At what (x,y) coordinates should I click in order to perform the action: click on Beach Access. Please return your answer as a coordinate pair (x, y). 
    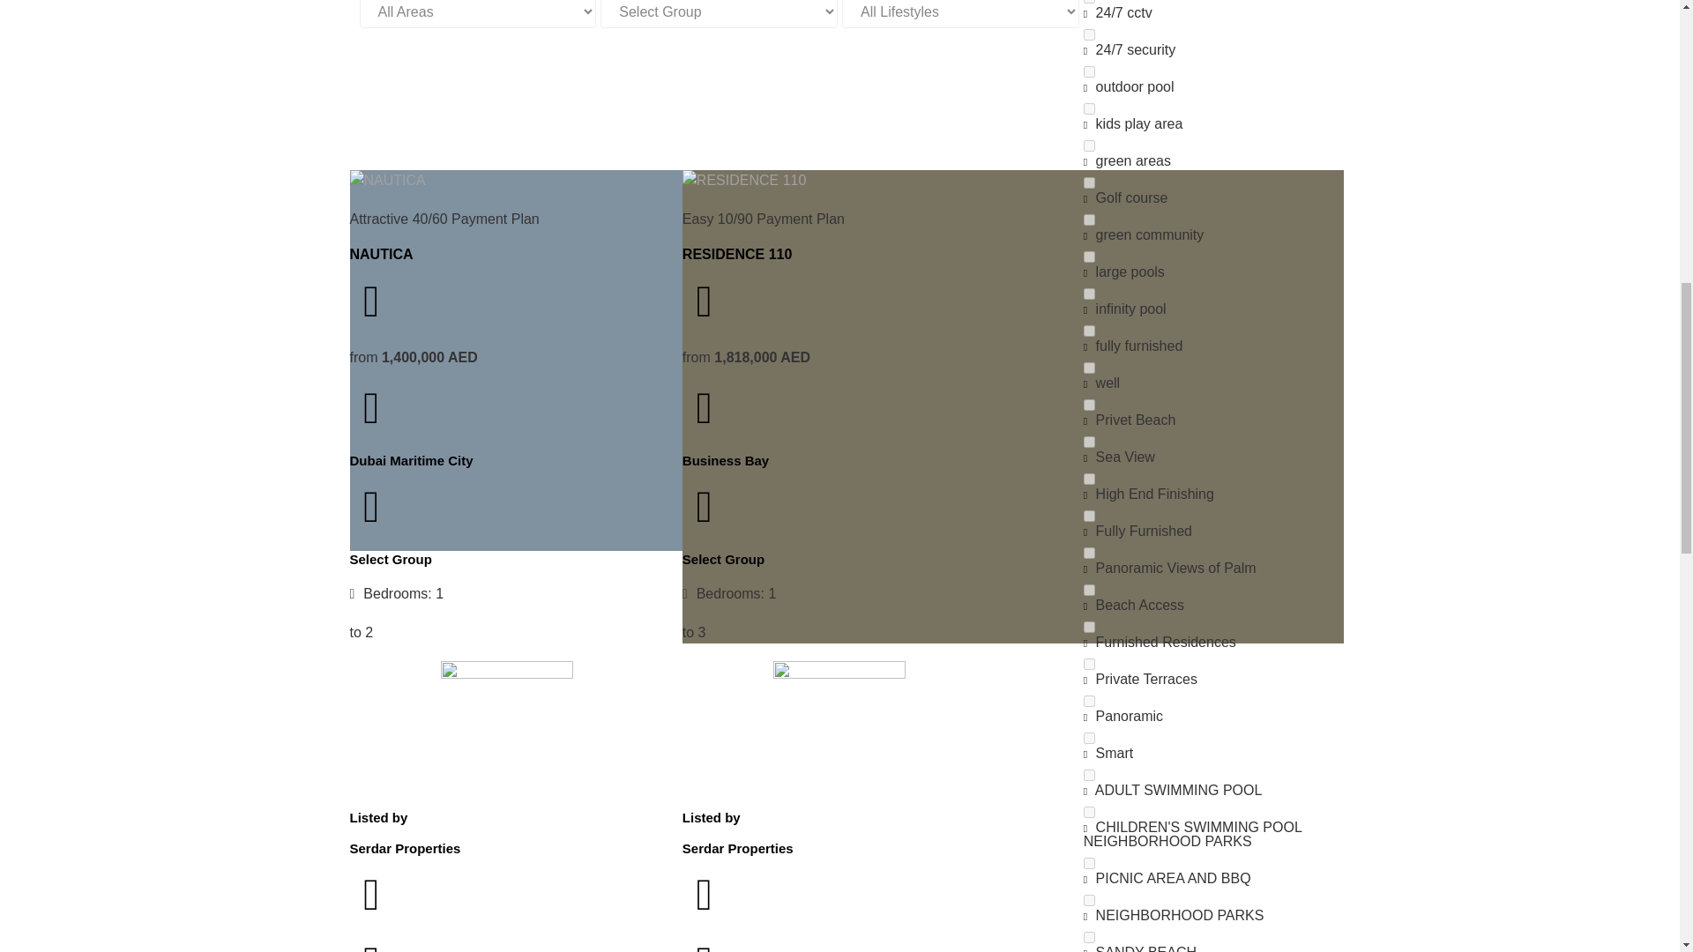
    Looking at the image, I should click on (1089, 591).